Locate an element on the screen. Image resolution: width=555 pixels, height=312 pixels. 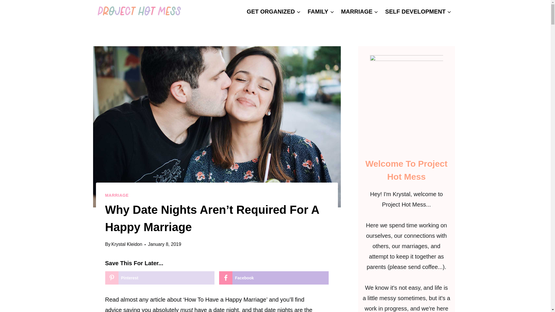
Facebook is located at coordinates (274, 278).